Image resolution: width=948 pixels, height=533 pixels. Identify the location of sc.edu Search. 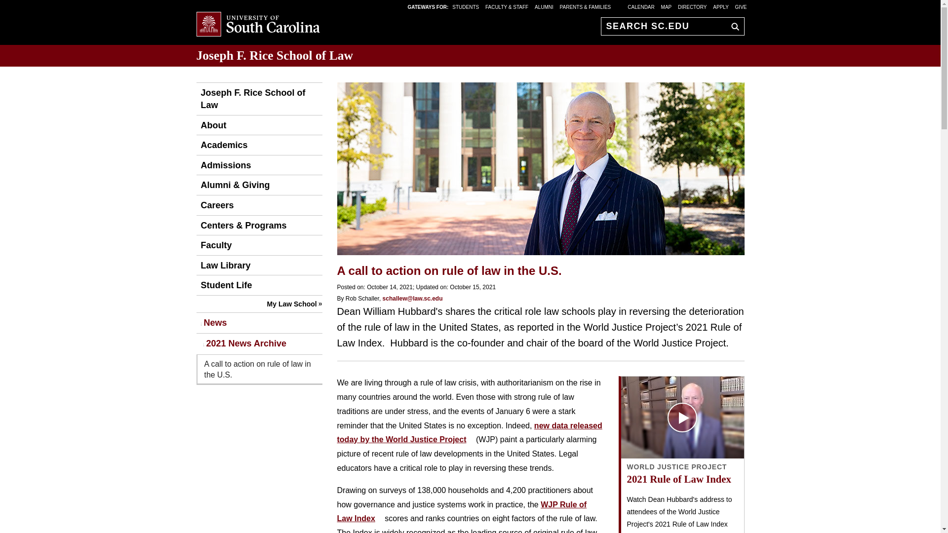
(733, 26).